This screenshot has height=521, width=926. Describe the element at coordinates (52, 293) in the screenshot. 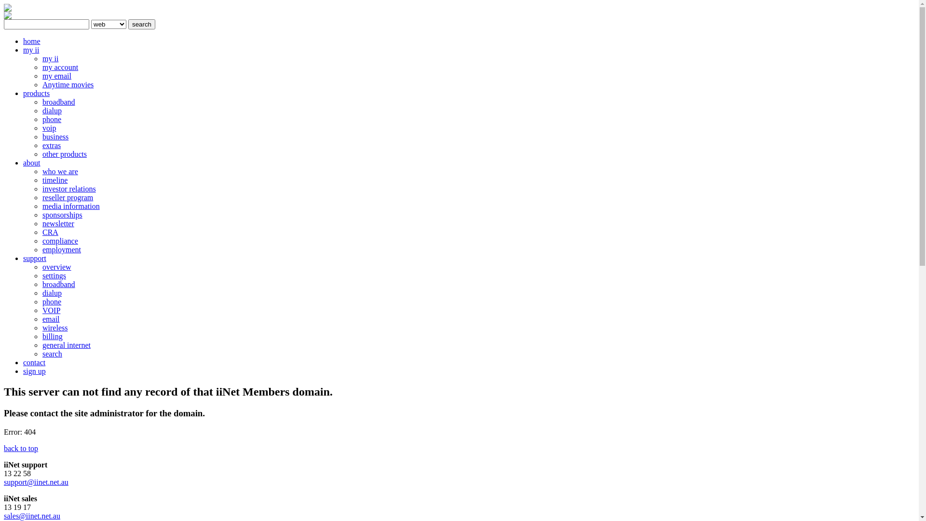

I see `dialup` at that location.